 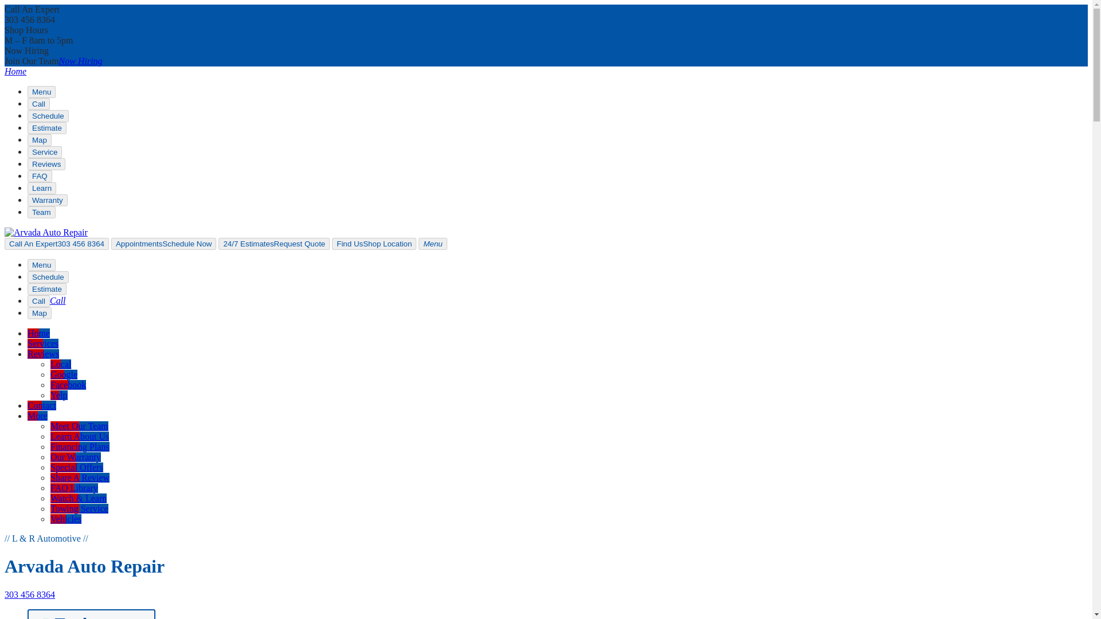 I want to click on Home, so click(x=15, y=71).